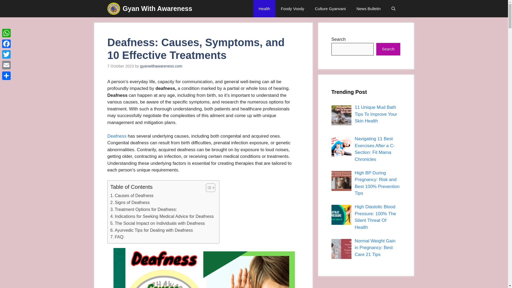 Image resolution: width=512 pixels, height=288 pixels. Describe the element at coordinates (151, 230) in the screenshot. I see `Ayurvedic Tips for Dealing with Deafness` at that location.